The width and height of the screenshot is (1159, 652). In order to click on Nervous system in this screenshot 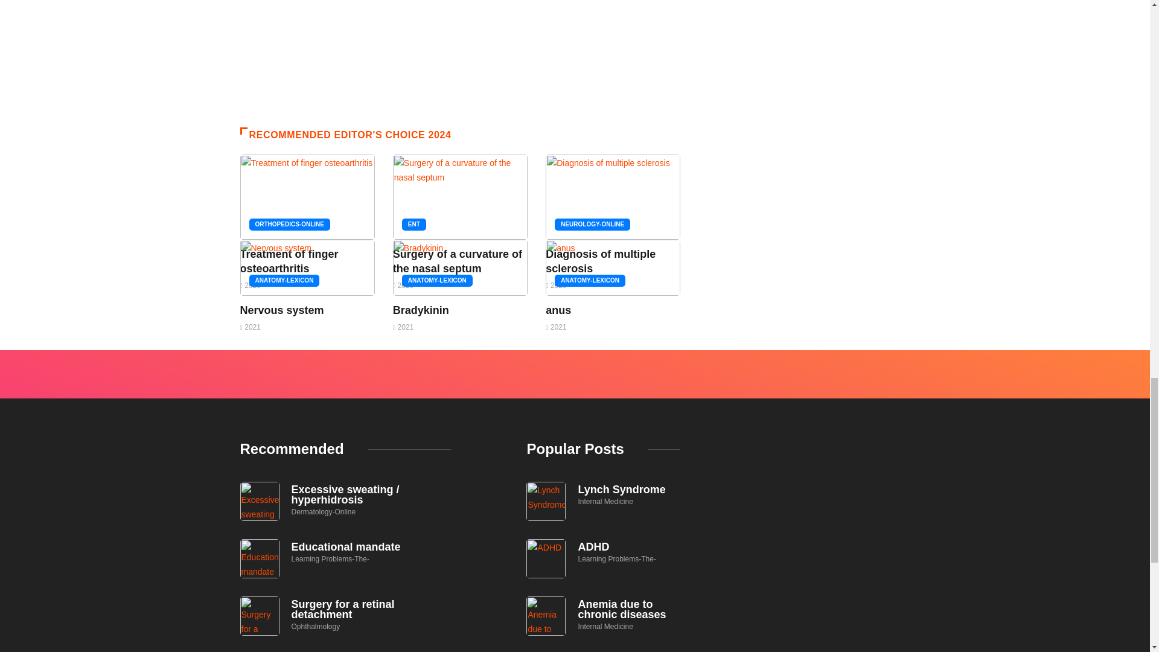, I will do `click(282, 310)`.